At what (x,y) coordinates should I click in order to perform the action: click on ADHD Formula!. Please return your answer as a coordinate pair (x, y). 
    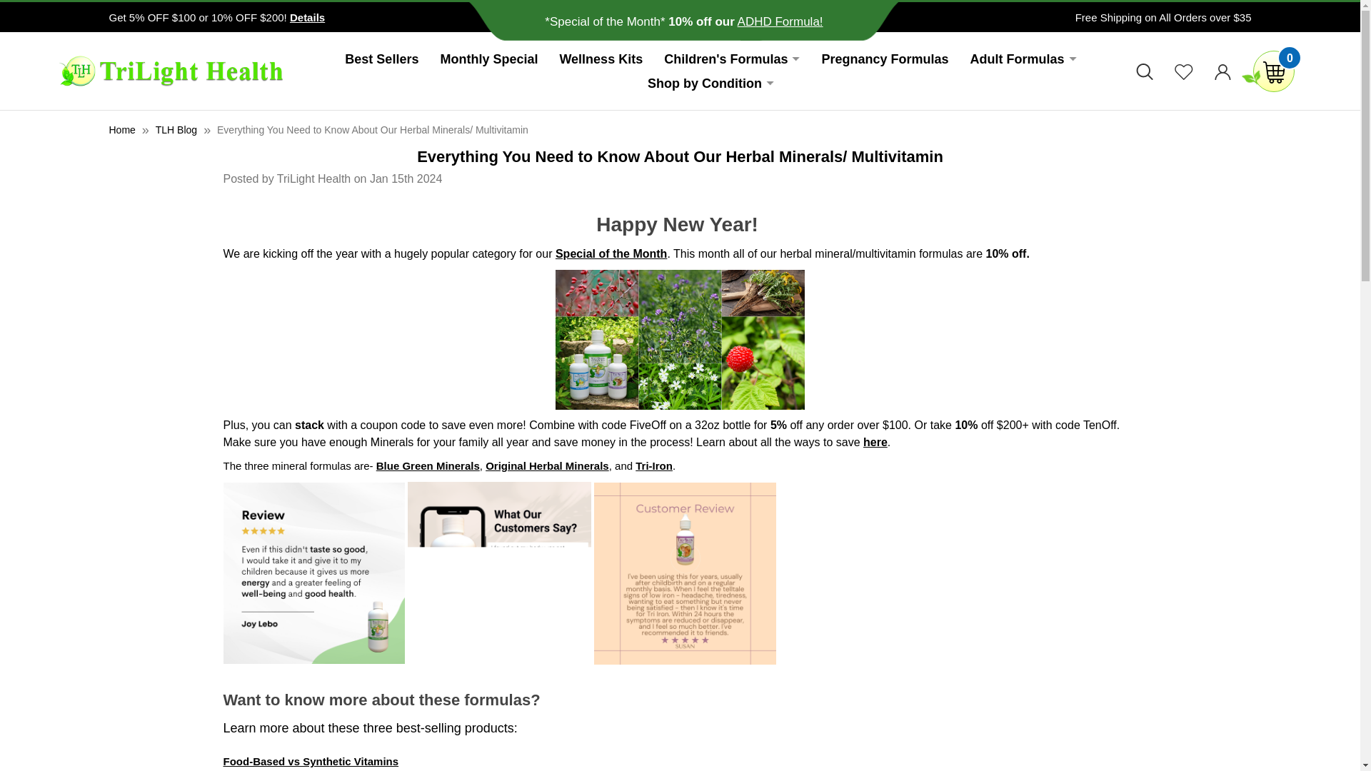
    Looking at the image, I should click on (780, 21).